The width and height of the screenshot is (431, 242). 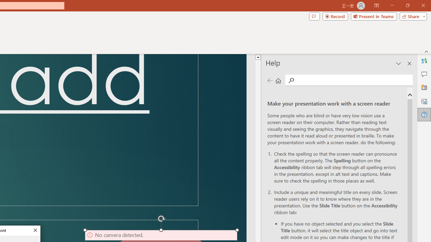 What do you see at coordinates (290, 94) in the screenshot?
I see `5 more tabs` at bounding box center [290, 94].